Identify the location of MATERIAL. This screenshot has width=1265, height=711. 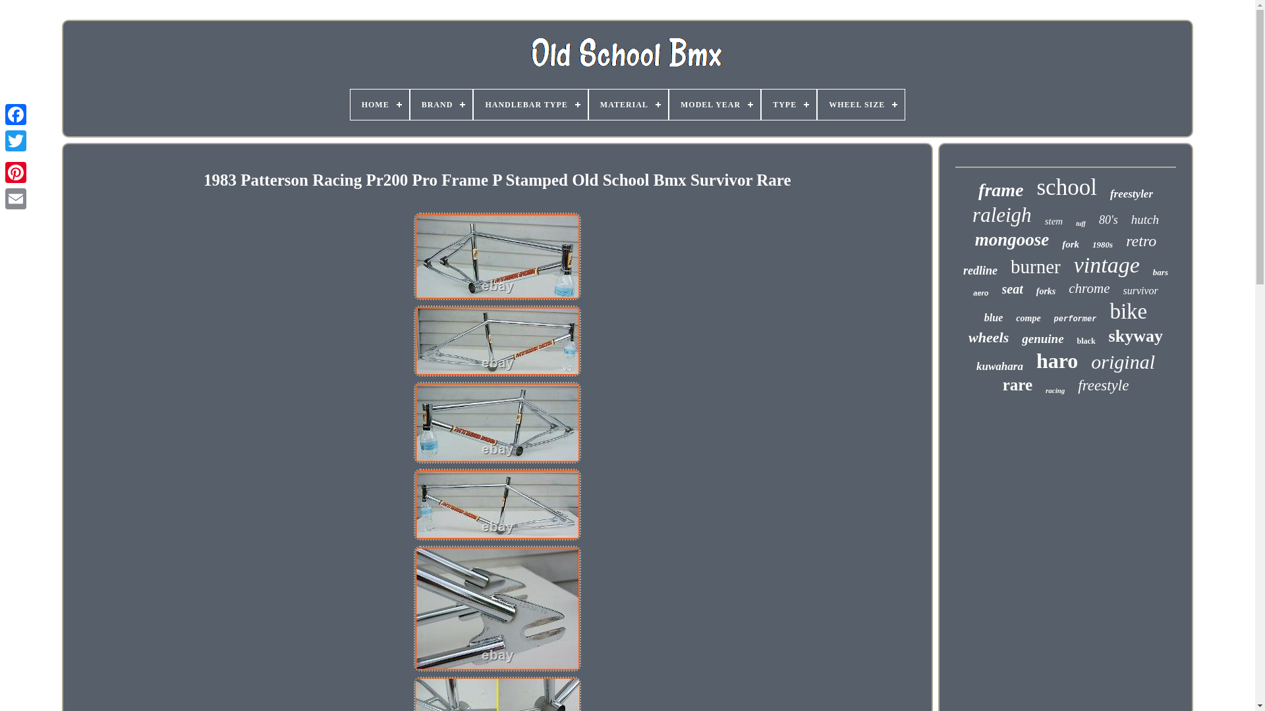
(629, 105).